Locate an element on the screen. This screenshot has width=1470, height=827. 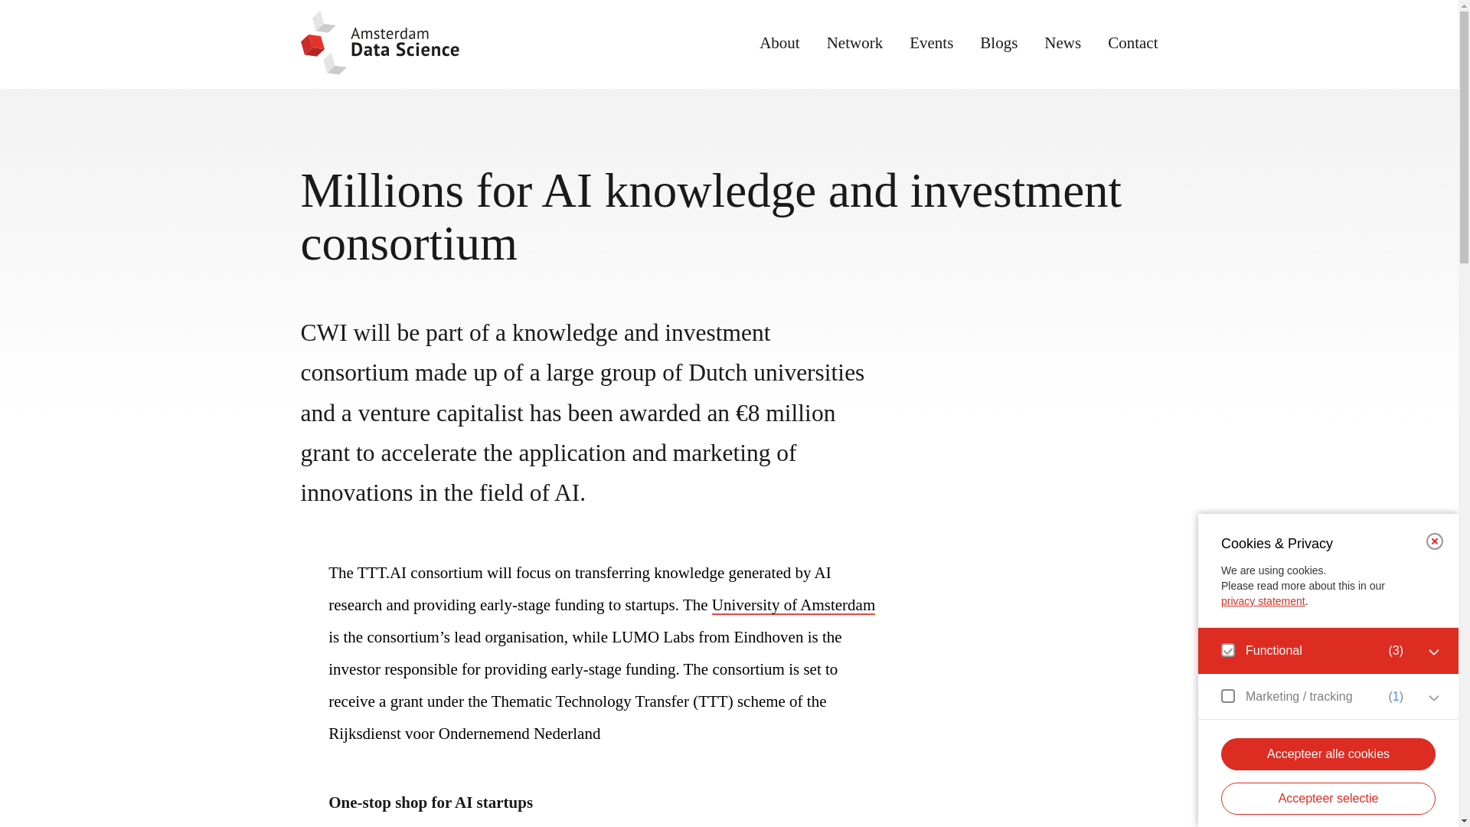
privacy statement is located at coordinates (1263, 600).